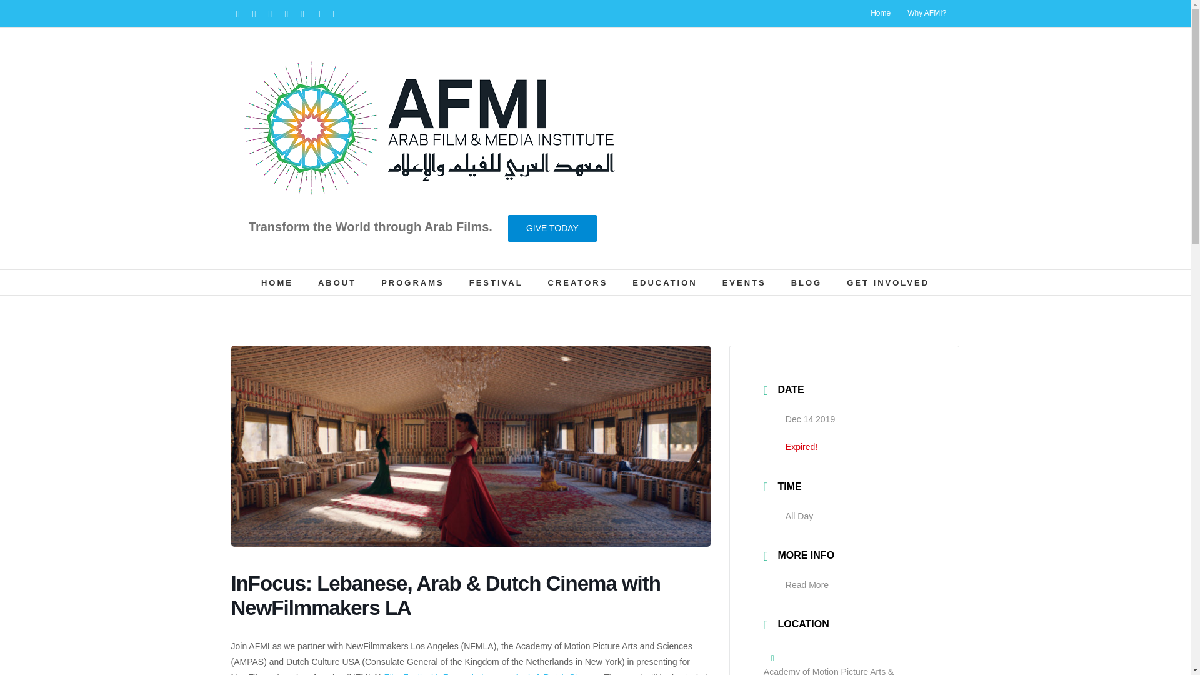 This screenshot has height=675, width=1200. Describe the element at coordinates (806, 282) in the screenshot. I see `BLOG` at that location.